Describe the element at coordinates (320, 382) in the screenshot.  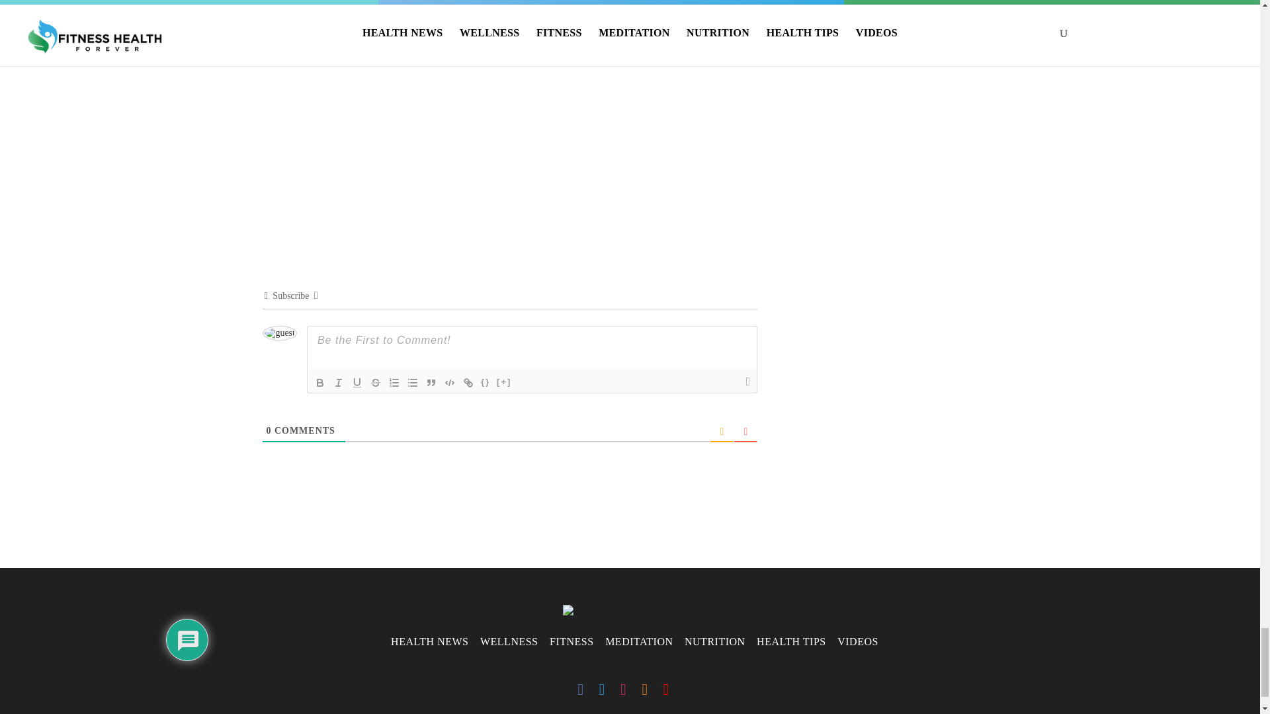
I see `Bold` at that location.